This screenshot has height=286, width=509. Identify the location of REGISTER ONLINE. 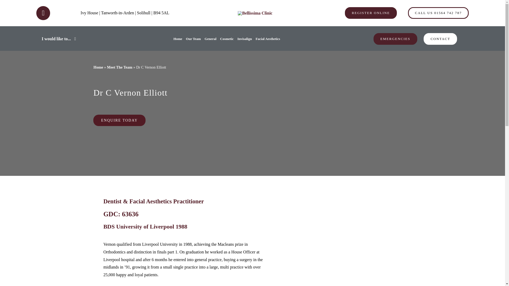
(371, 13).